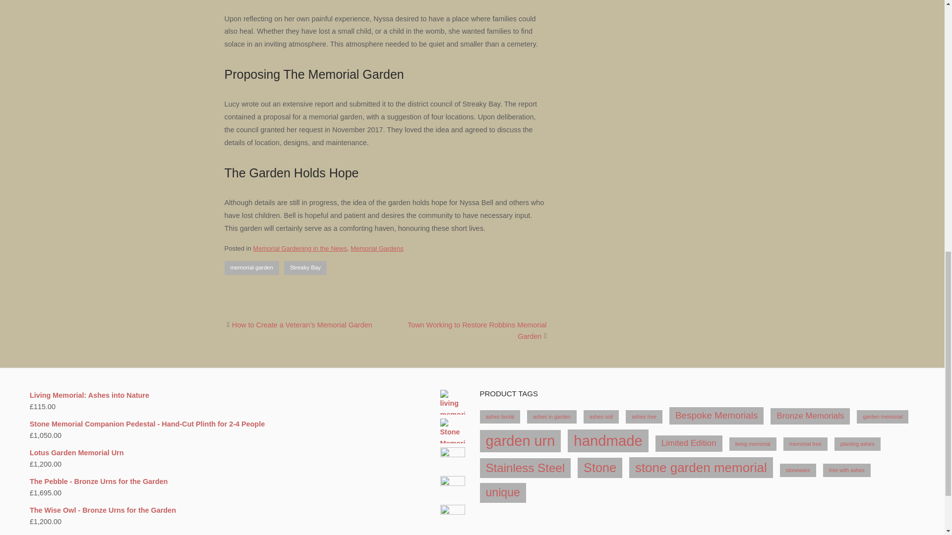 The width and height of the screenshot is (952, 535). Describe the element at coordinates (305, 268) in the screenshot. I see `Streaky Bay` at that location.